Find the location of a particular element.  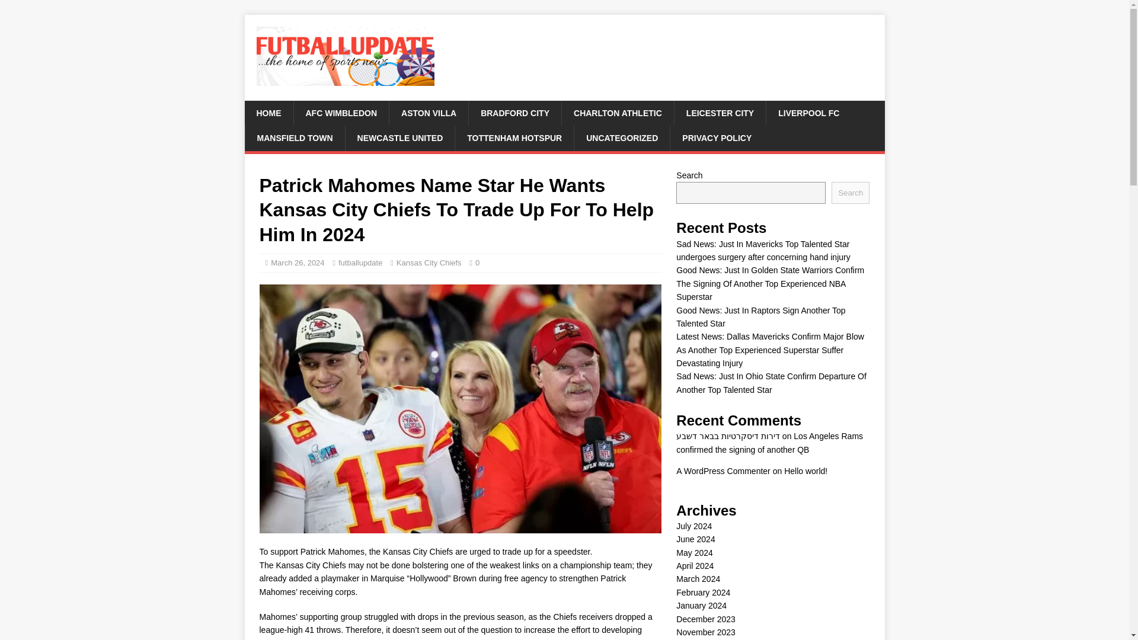

BRADFORD CITY is located at coordinates (514, 113).